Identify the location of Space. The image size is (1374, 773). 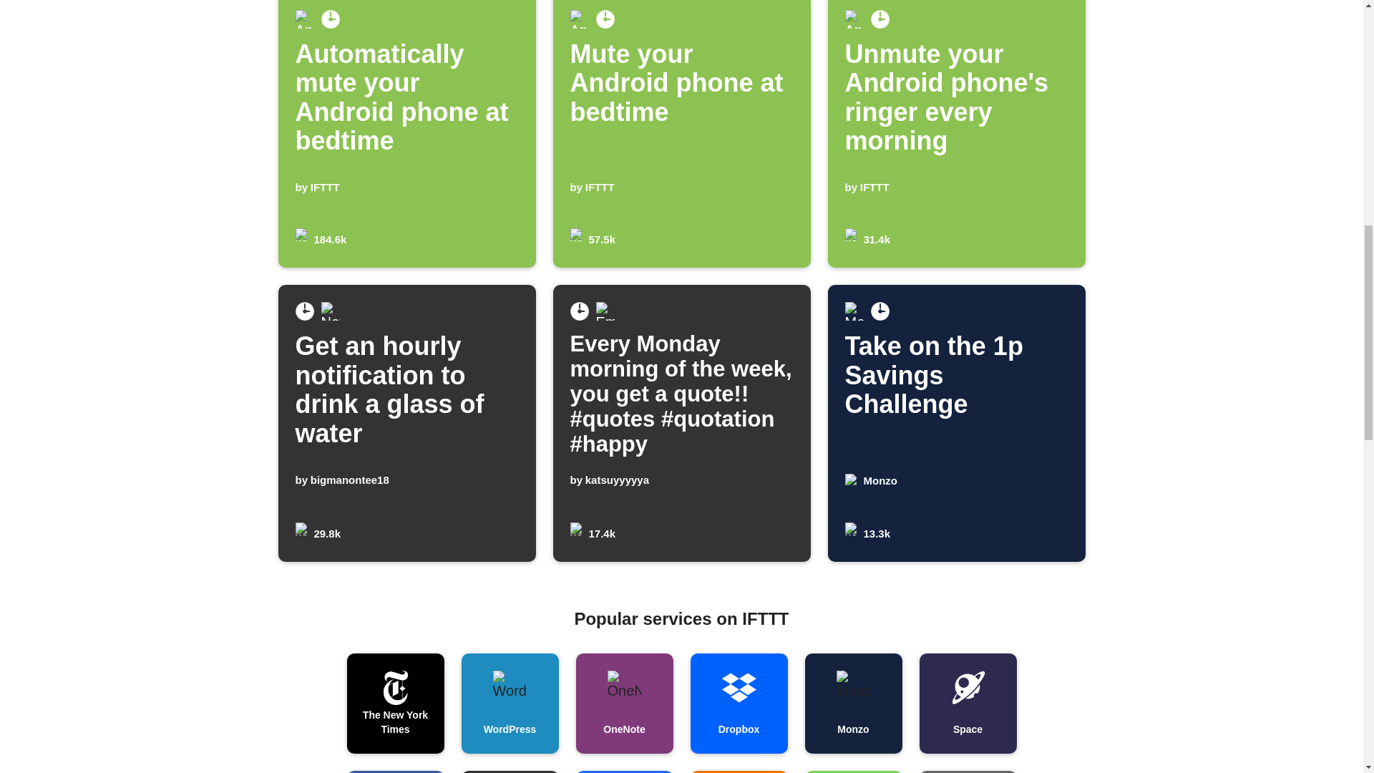
(968, 703).